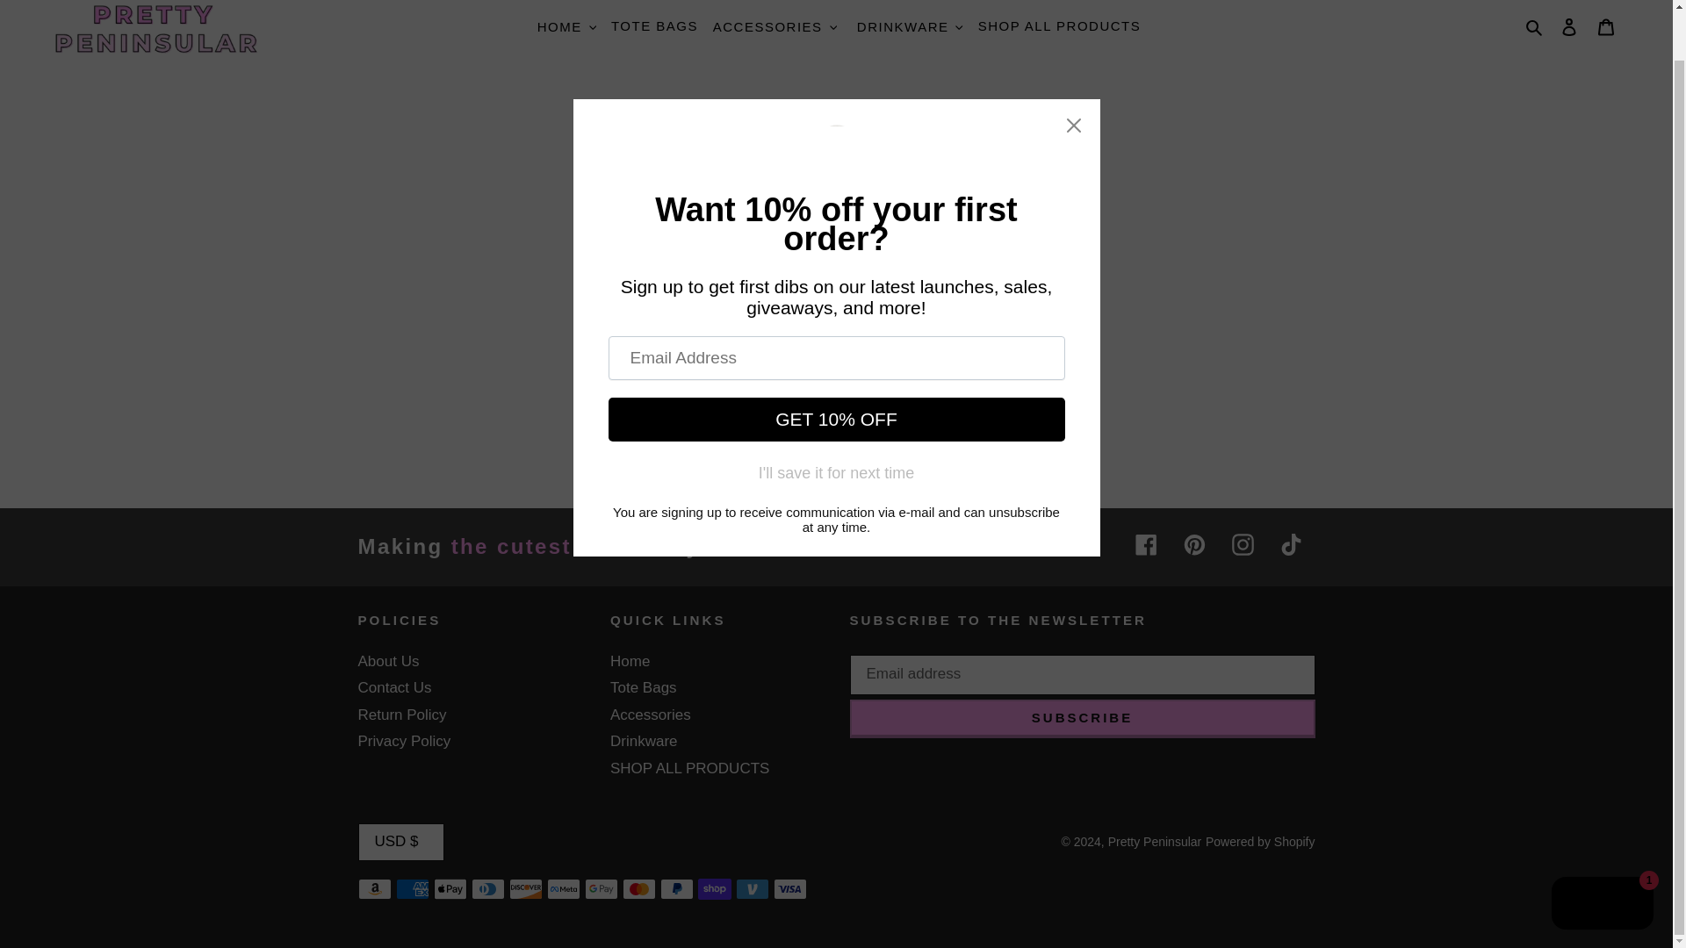  I want to click on DRINKWARE, so click(903, 26).